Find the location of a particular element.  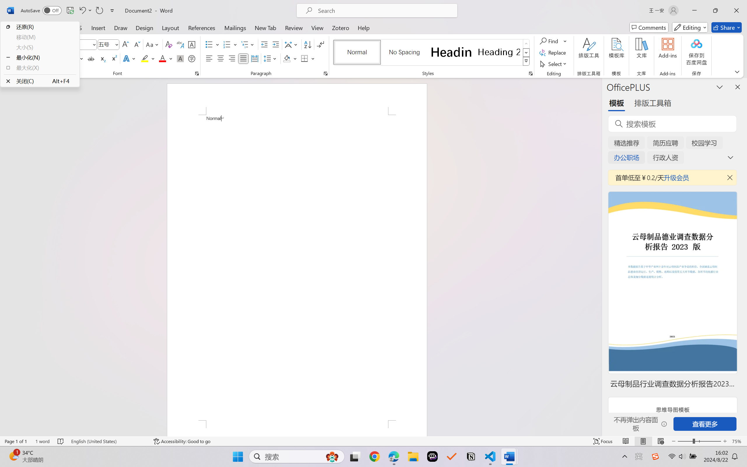

Clear Formatting is located at coordinates (169, 44).